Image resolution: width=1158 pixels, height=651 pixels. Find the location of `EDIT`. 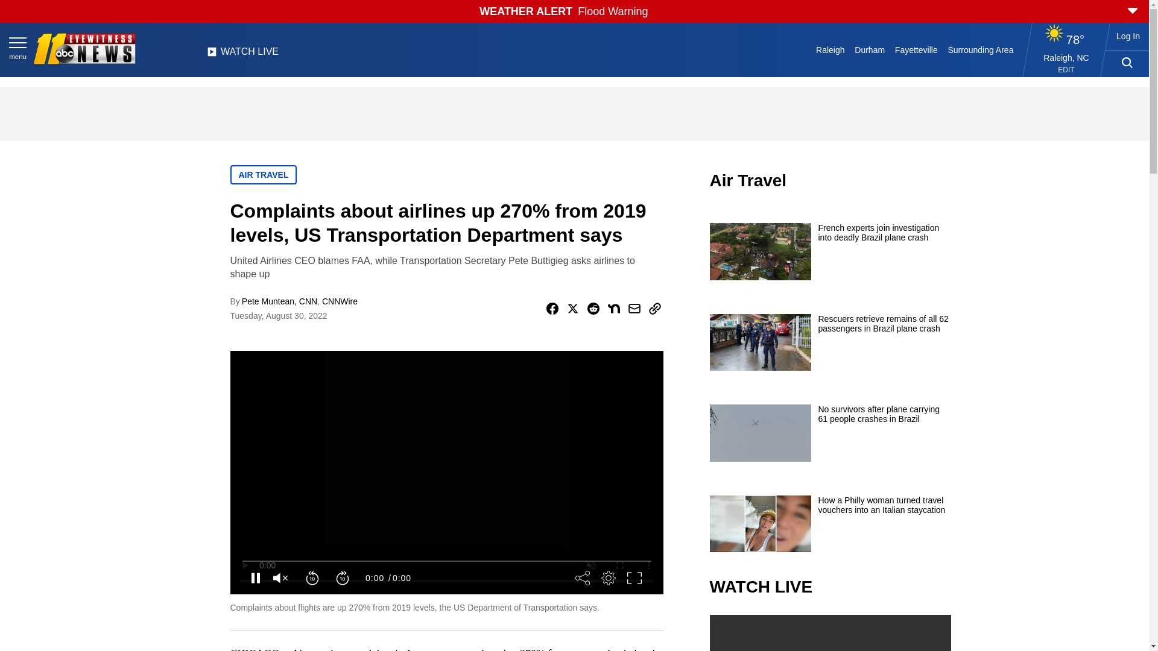

EDIT is located at coordinates (1066, 70).